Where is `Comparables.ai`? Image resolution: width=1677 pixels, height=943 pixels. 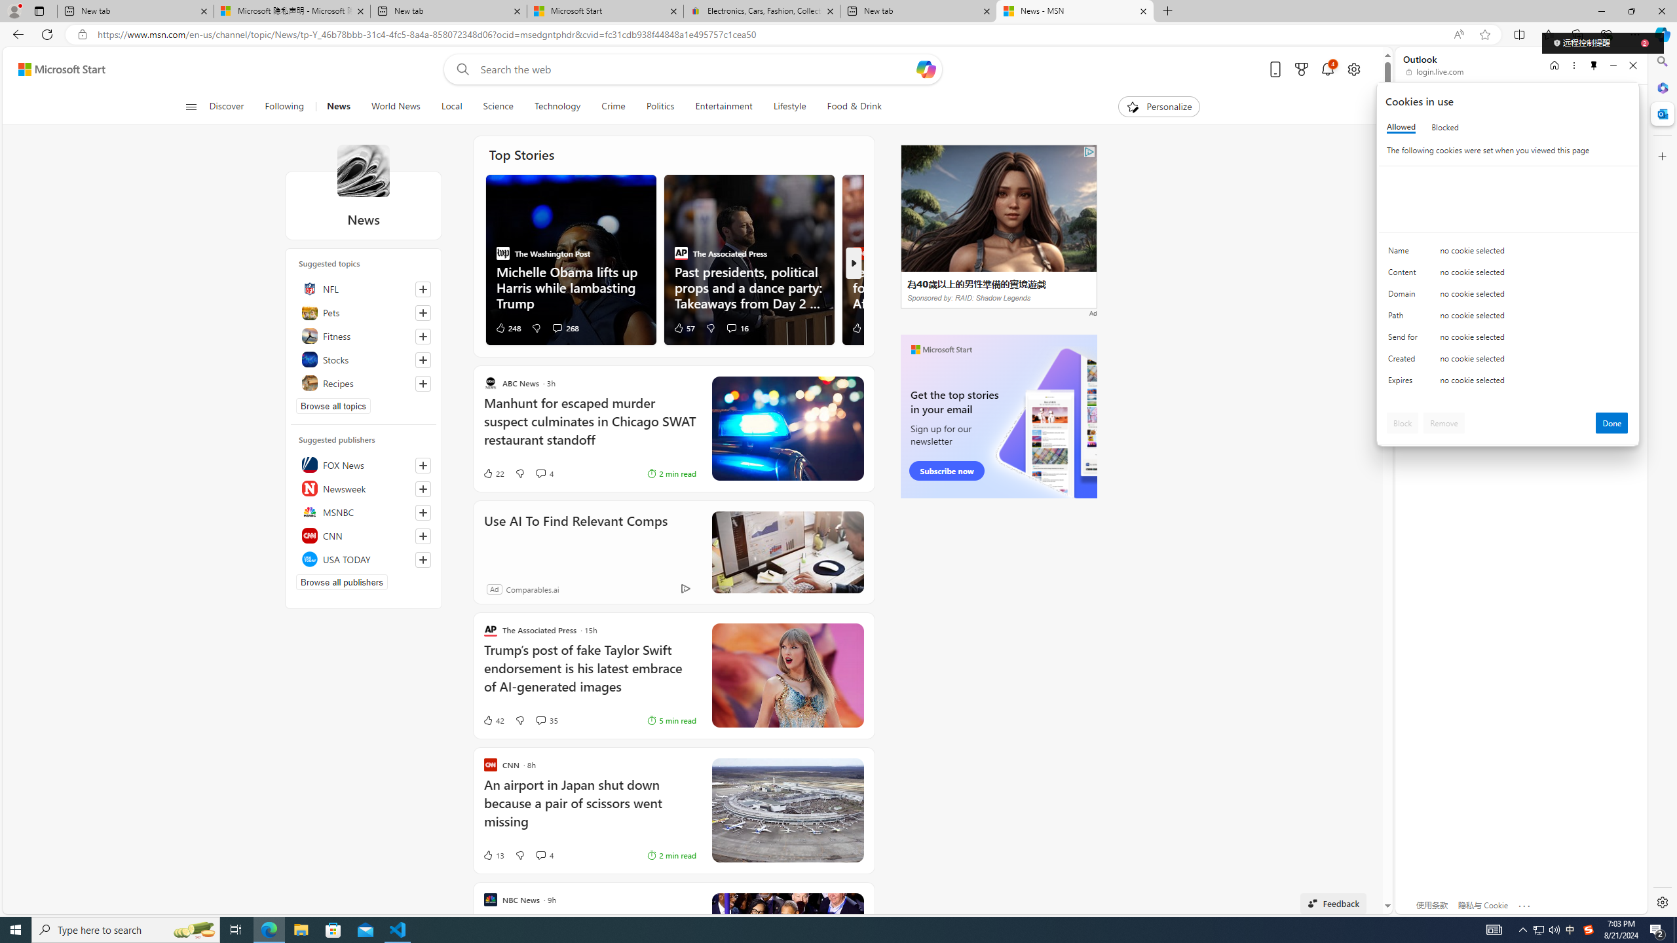
Comparables.ai is located at coordinates (533, 589).